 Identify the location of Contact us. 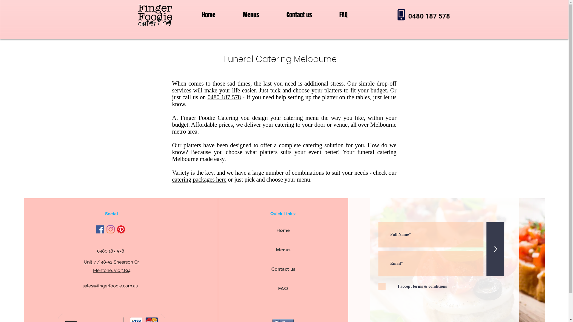
(283, 269).